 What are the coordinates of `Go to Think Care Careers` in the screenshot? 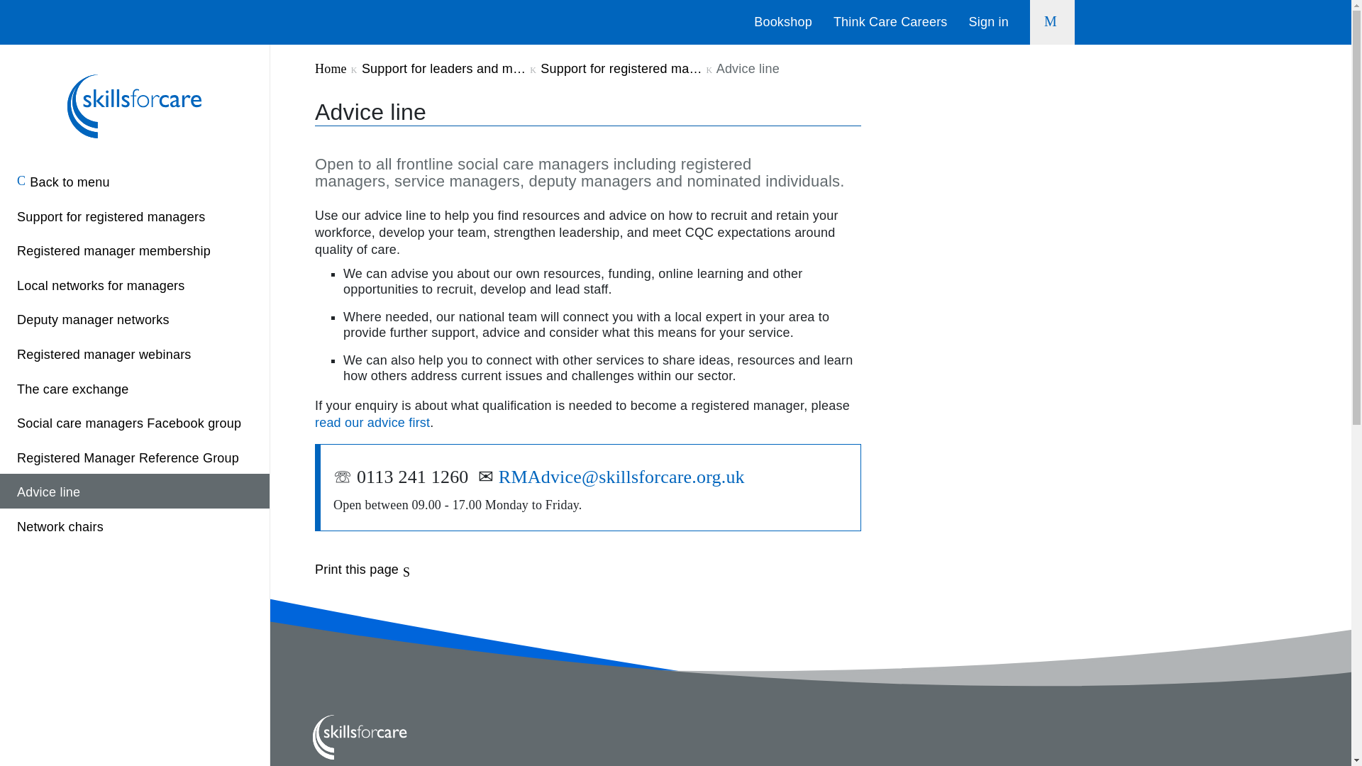 It's located at (891, 21).